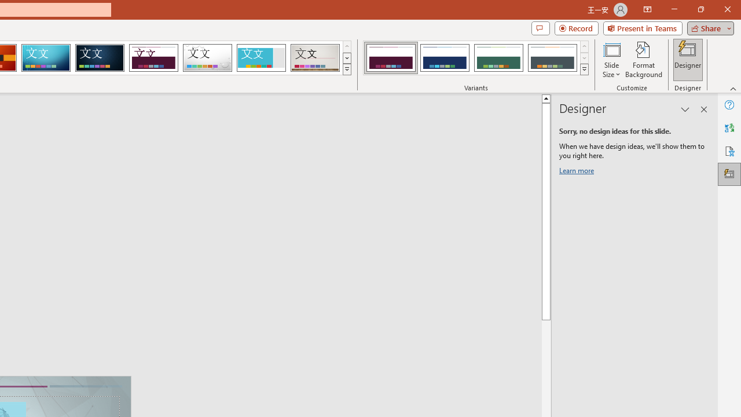  What do you see at coordinates (552, 58) in the screenshot?
I see `Dividend Variant 4` at bounding box center [552, 58].